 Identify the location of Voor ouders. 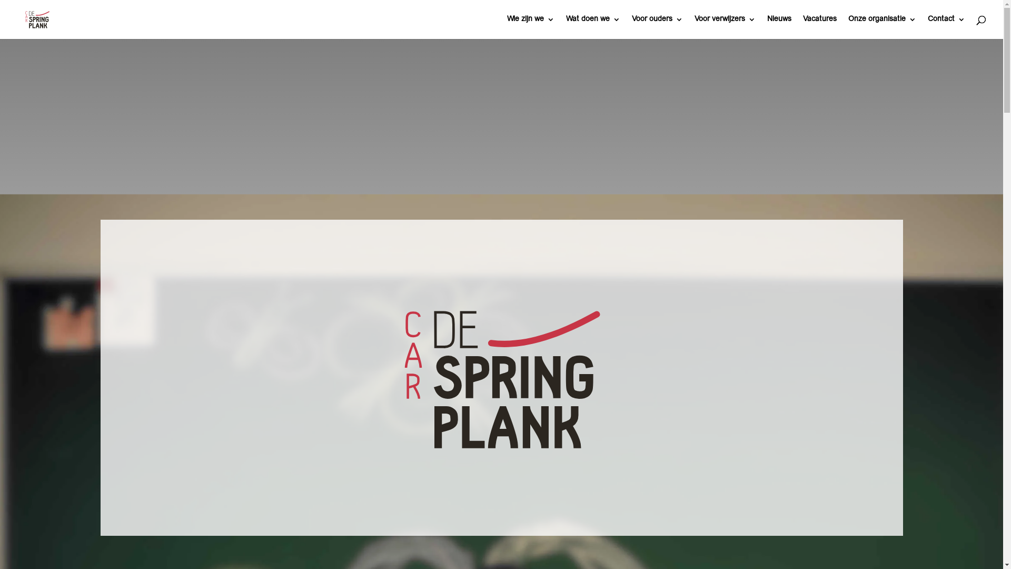
(657, 27).